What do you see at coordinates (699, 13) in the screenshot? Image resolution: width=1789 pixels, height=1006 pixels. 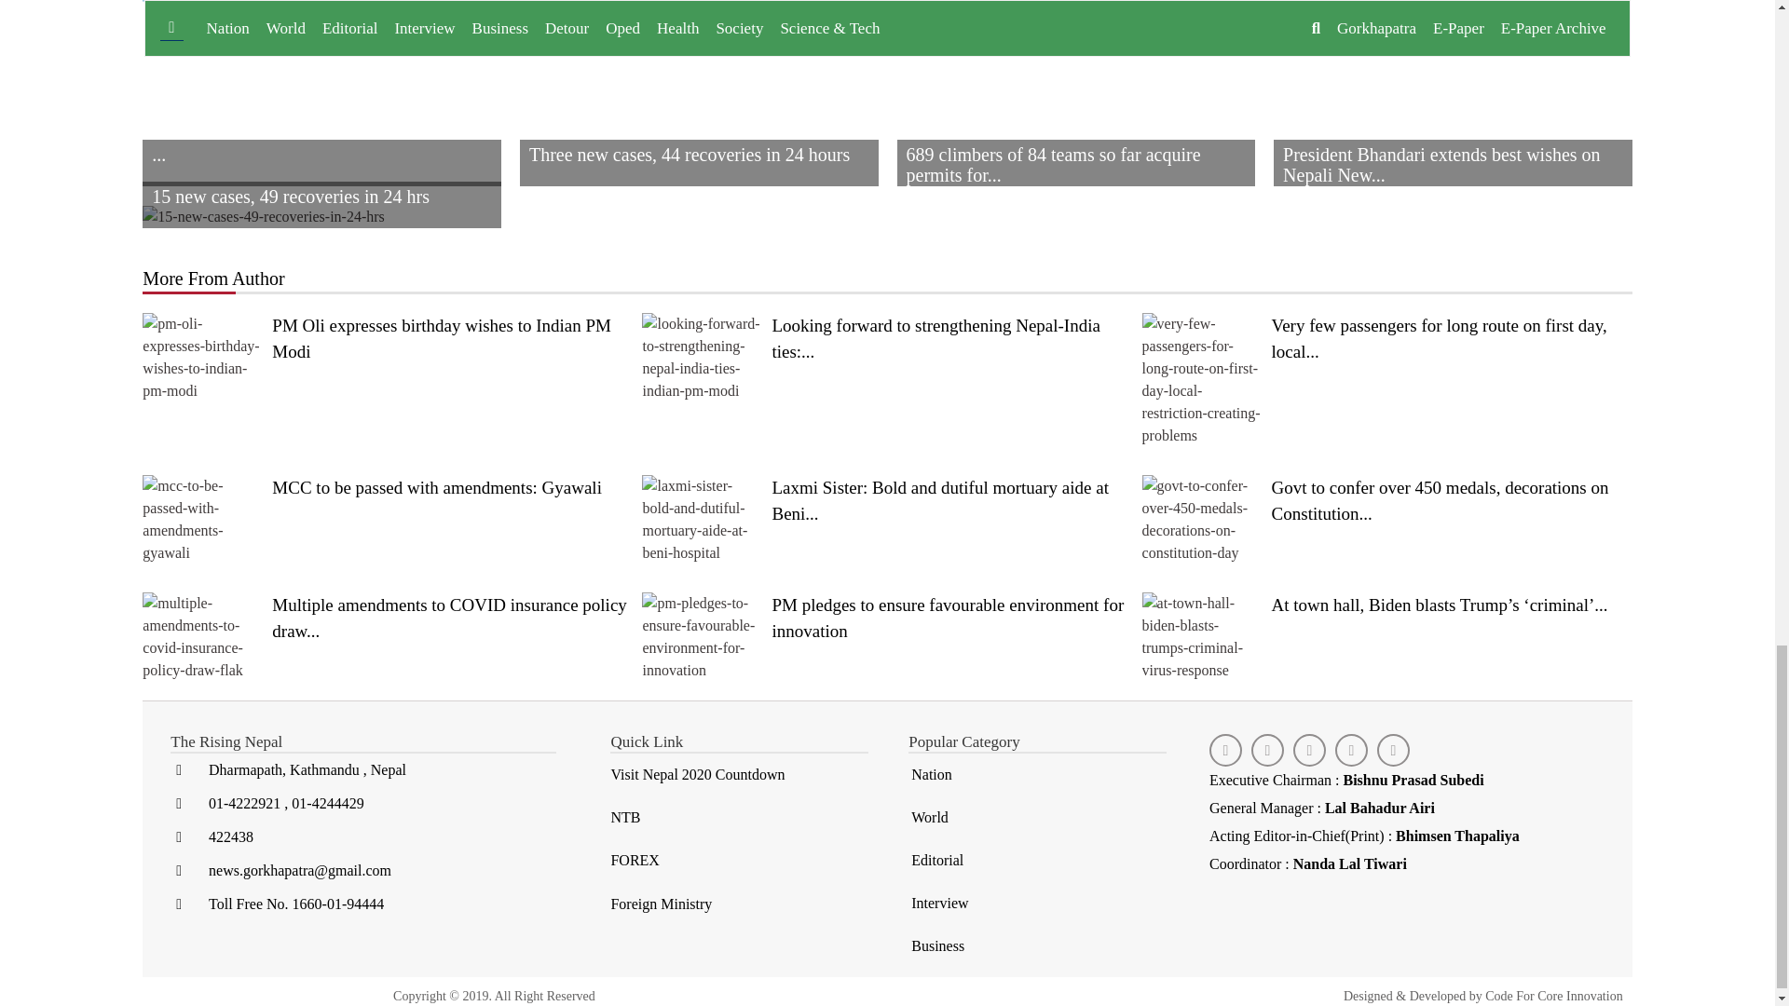 I see `Three new cases, 44 recoveries in 24 hours` at bounding box center [699, 13].